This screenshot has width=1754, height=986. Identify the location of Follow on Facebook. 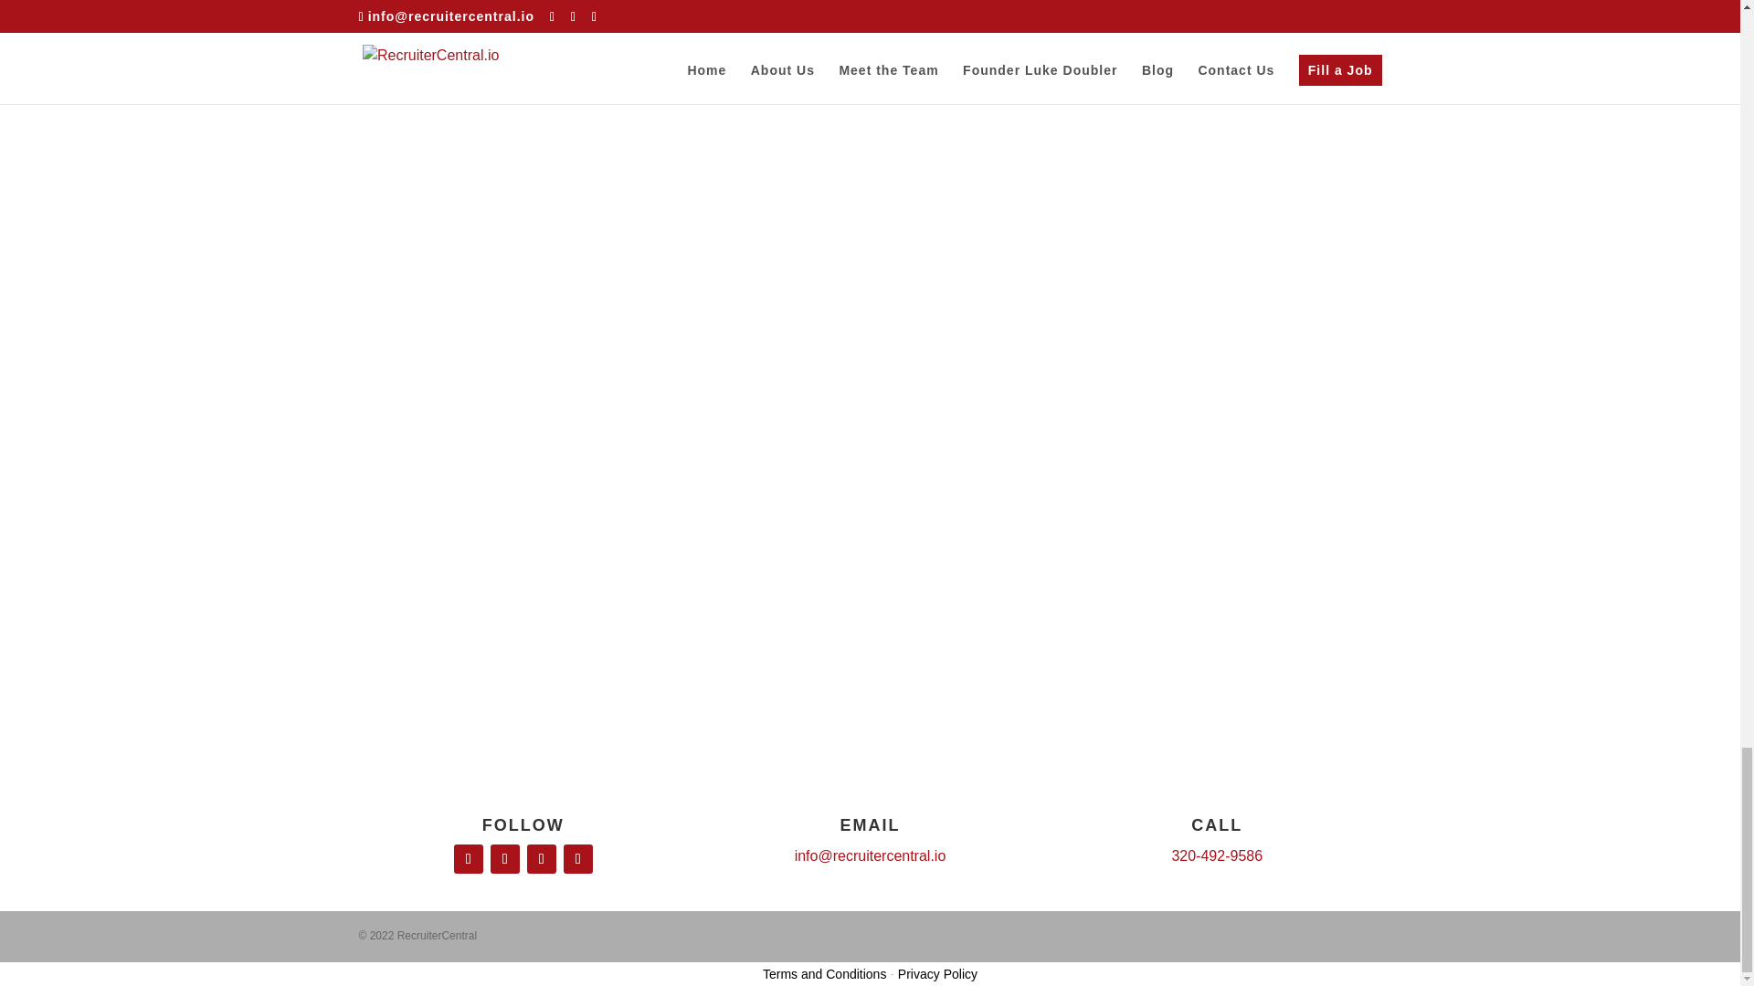
(469, 858).